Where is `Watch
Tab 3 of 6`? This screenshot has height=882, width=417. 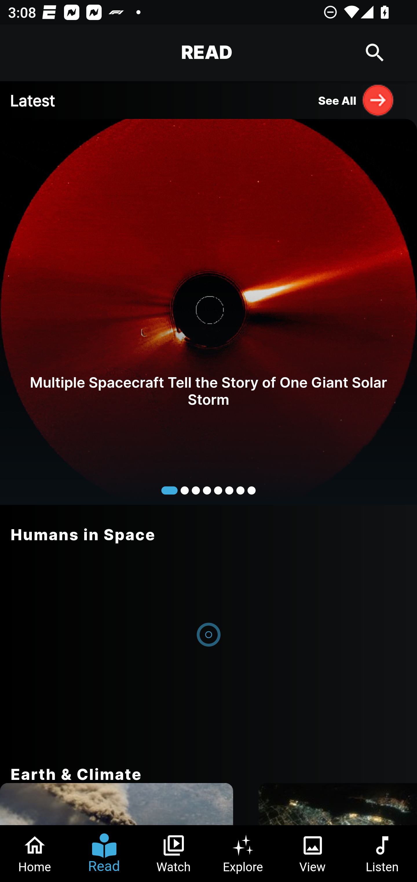 Watch
Tab 3 of 6 is located at coordinates (174, 854).